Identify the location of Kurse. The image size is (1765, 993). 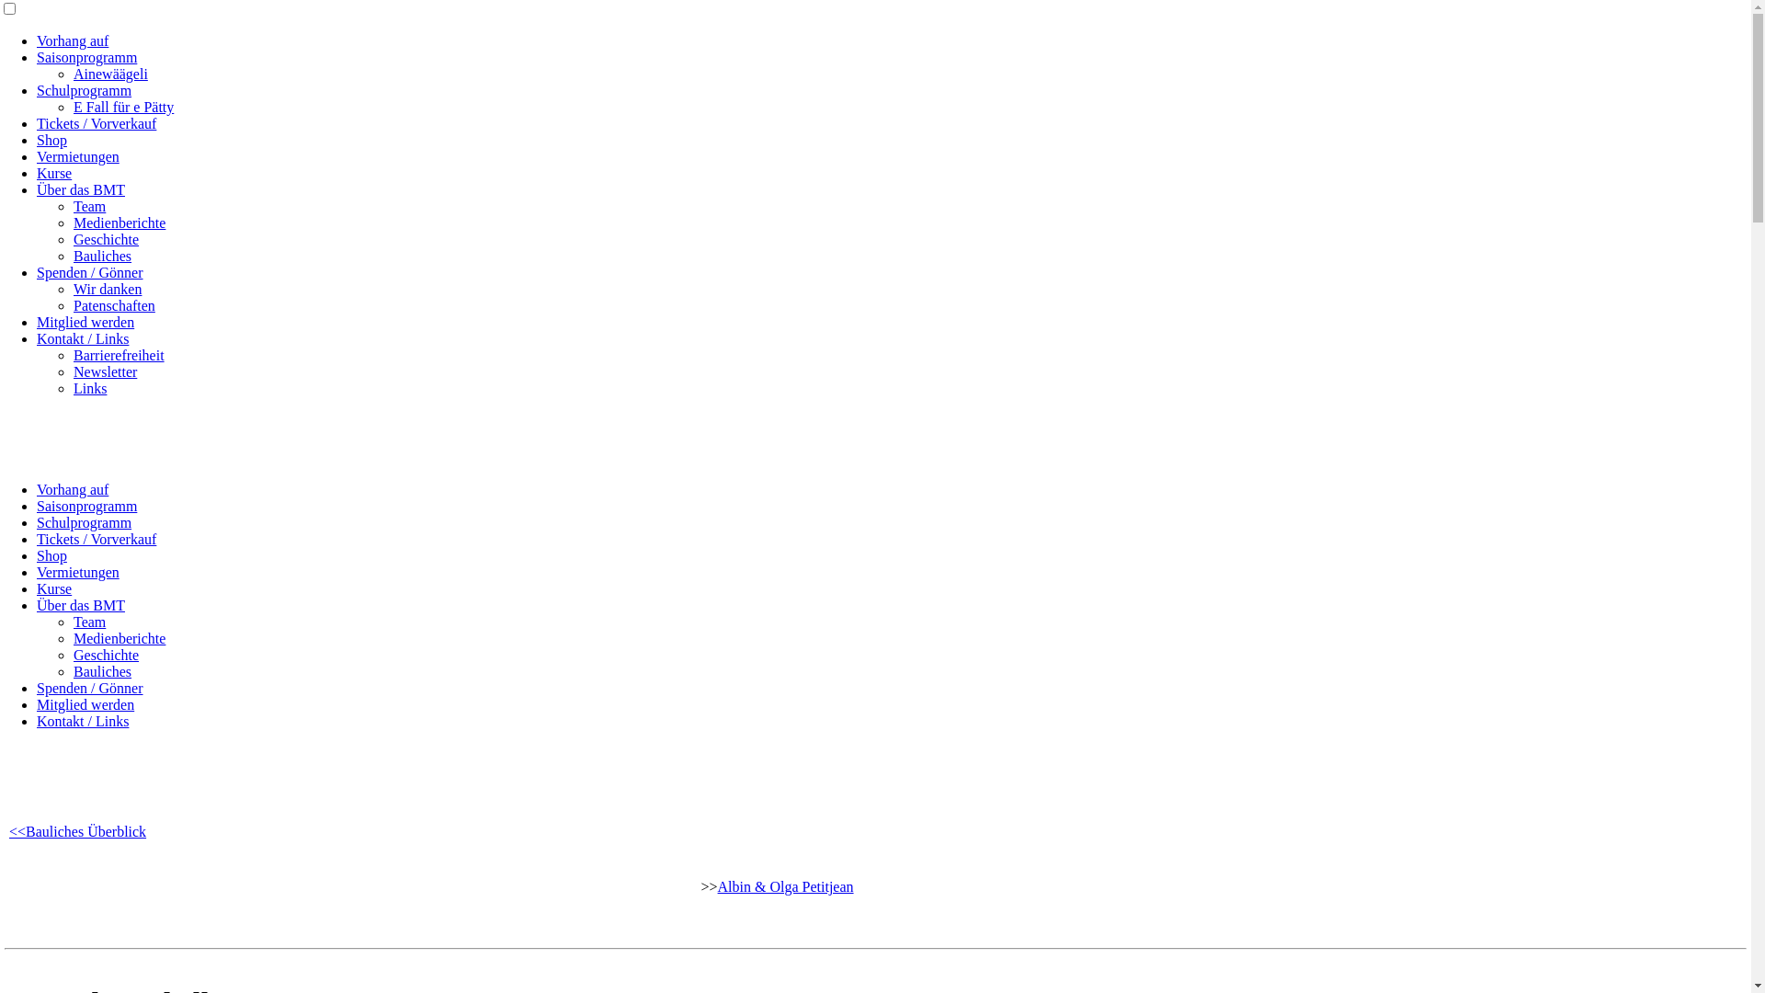
(54, 588).